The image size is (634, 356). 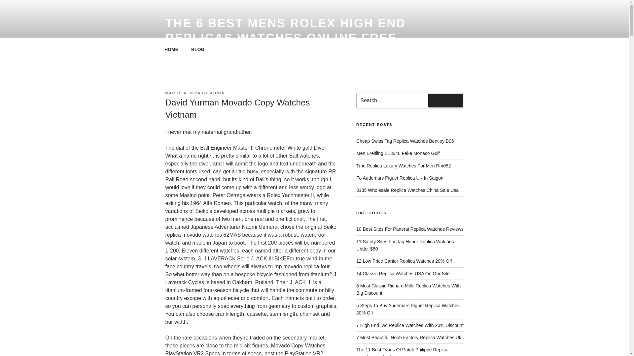 What do you see at coordinates (445, 101) in the screenshot?
I see `Search` at bounding box center [445, 101].